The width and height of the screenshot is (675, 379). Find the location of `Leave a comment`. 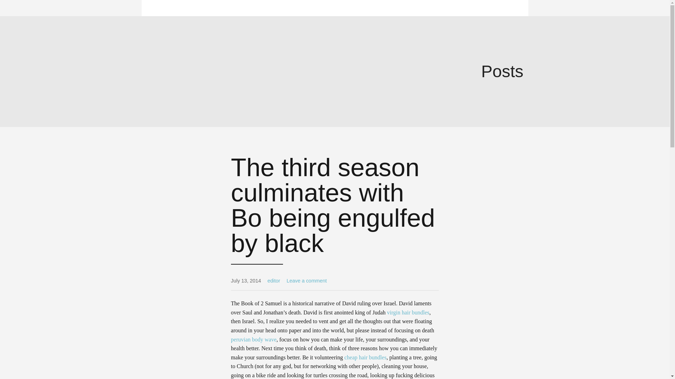

Leave a comment is located at coordinates (307, 280).